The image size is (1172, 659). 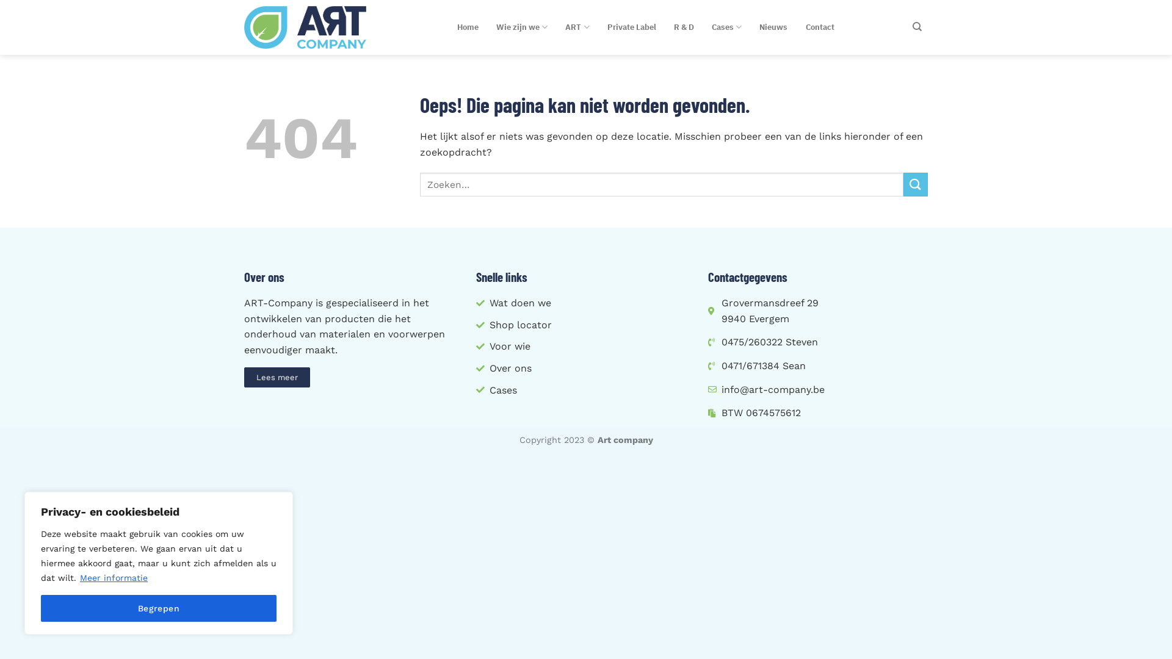 I want to click on Art Company - Art Company, so click(x=305, y=28).